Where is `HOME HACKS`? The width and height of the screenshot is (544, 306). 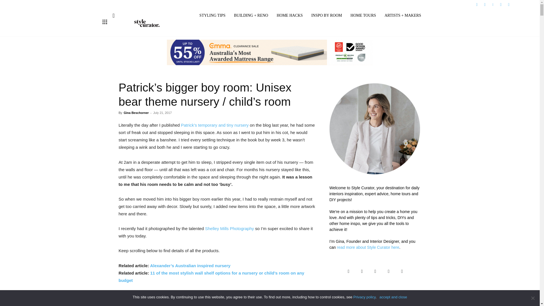 HOME HACKS is located at coordinates (289, 16).